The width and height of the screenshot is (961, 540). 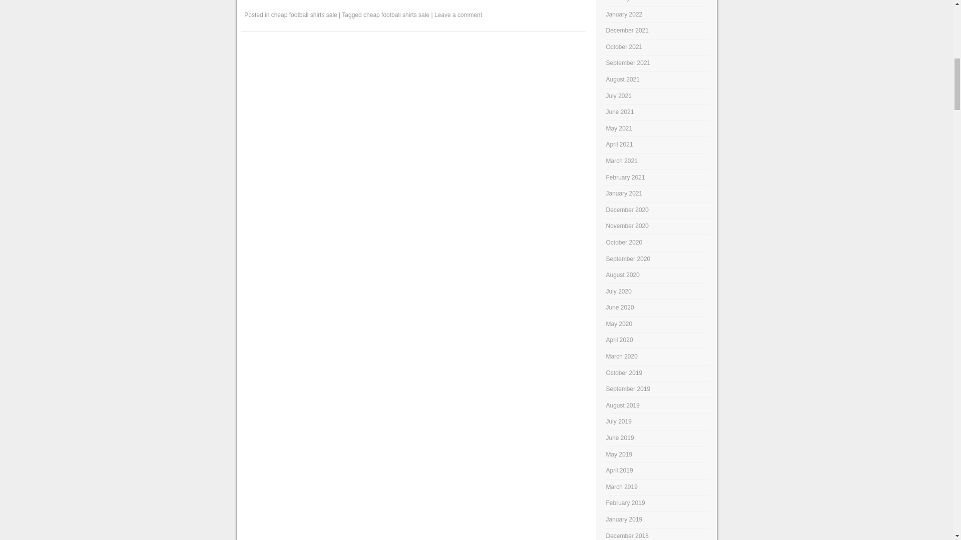 What do you see at coordinates (396, 14) in the screenshot?
I see `cheap football shirts sale` at bounding box center [396, 14].